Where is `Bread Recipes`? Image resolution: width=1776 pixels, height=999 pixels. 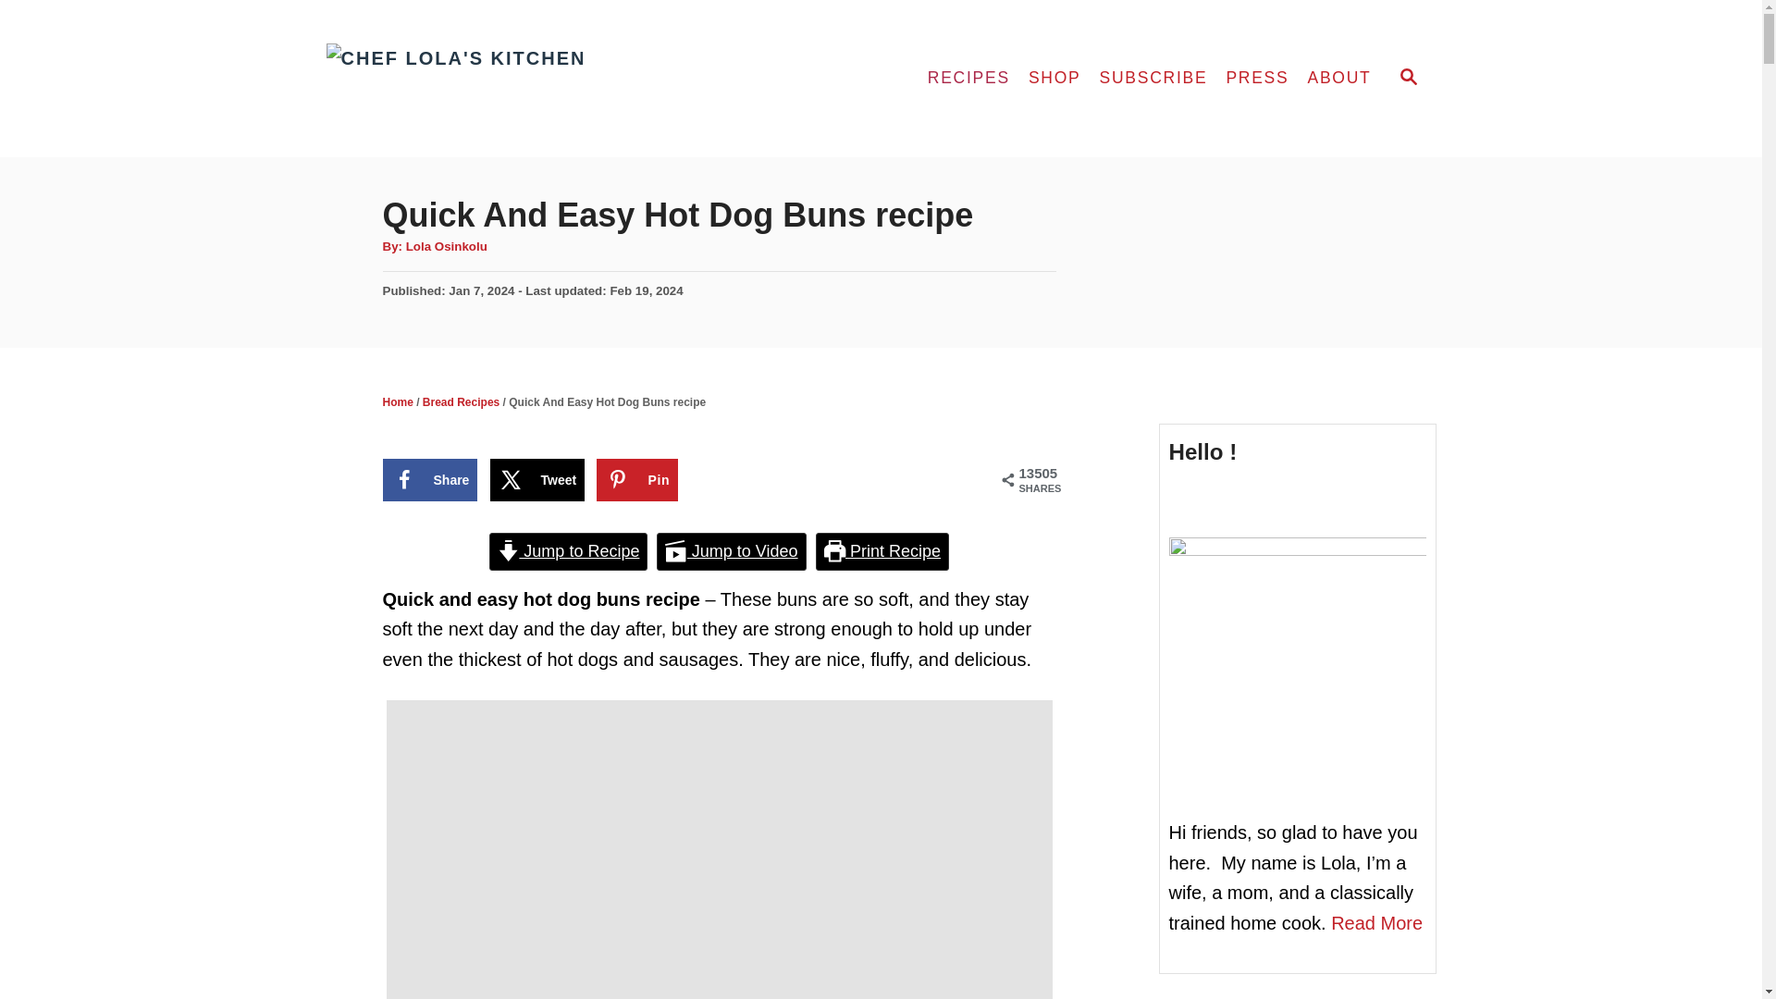 Bread Recipes is located at coordinates (461, 401).